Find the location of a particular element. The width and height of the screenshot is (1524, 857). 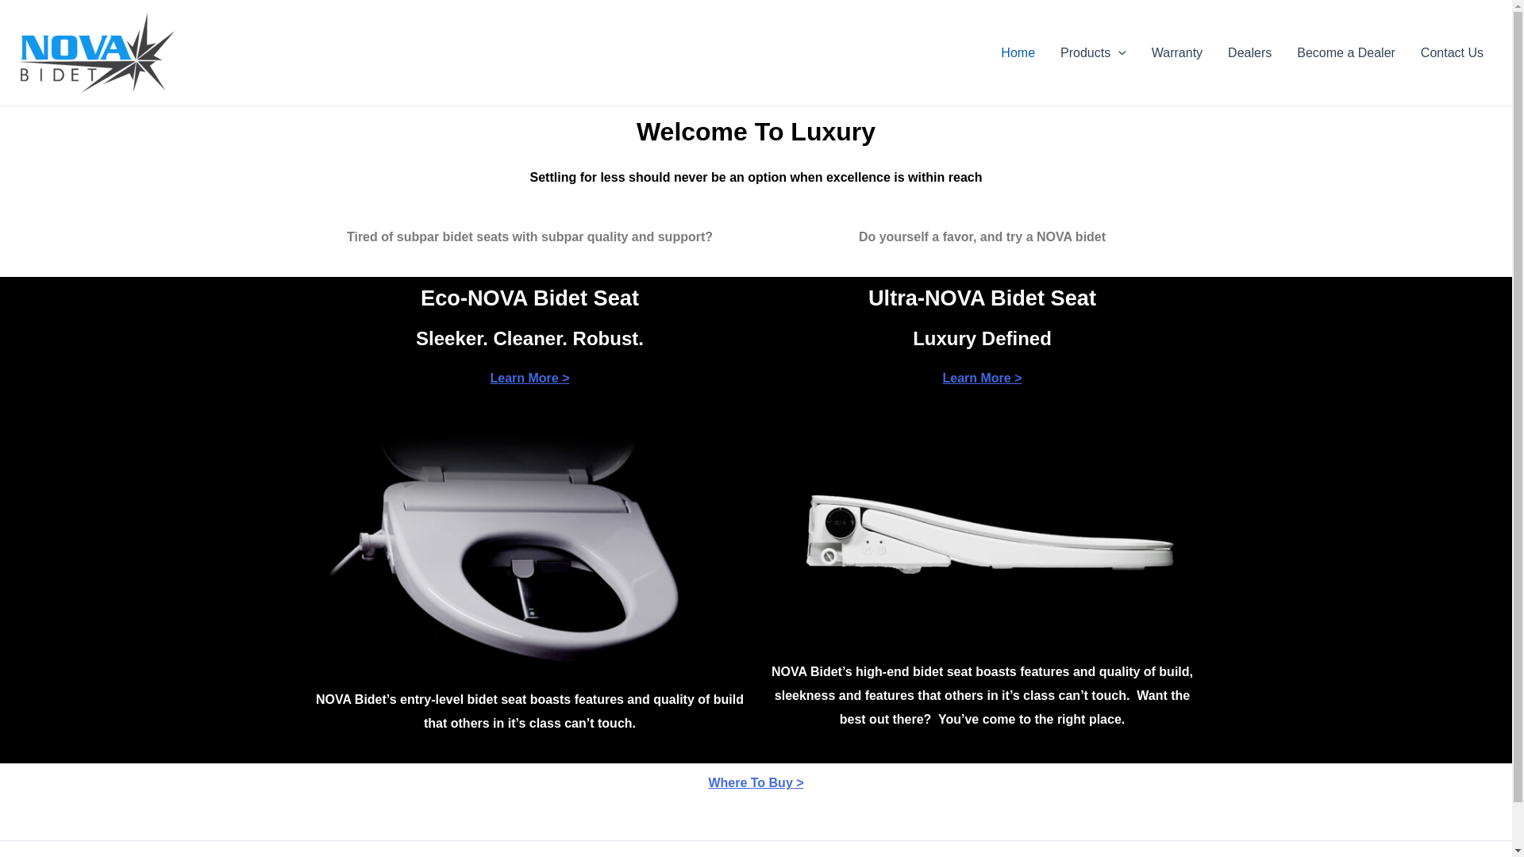

Warranty is located at coordinates (1176, 52).